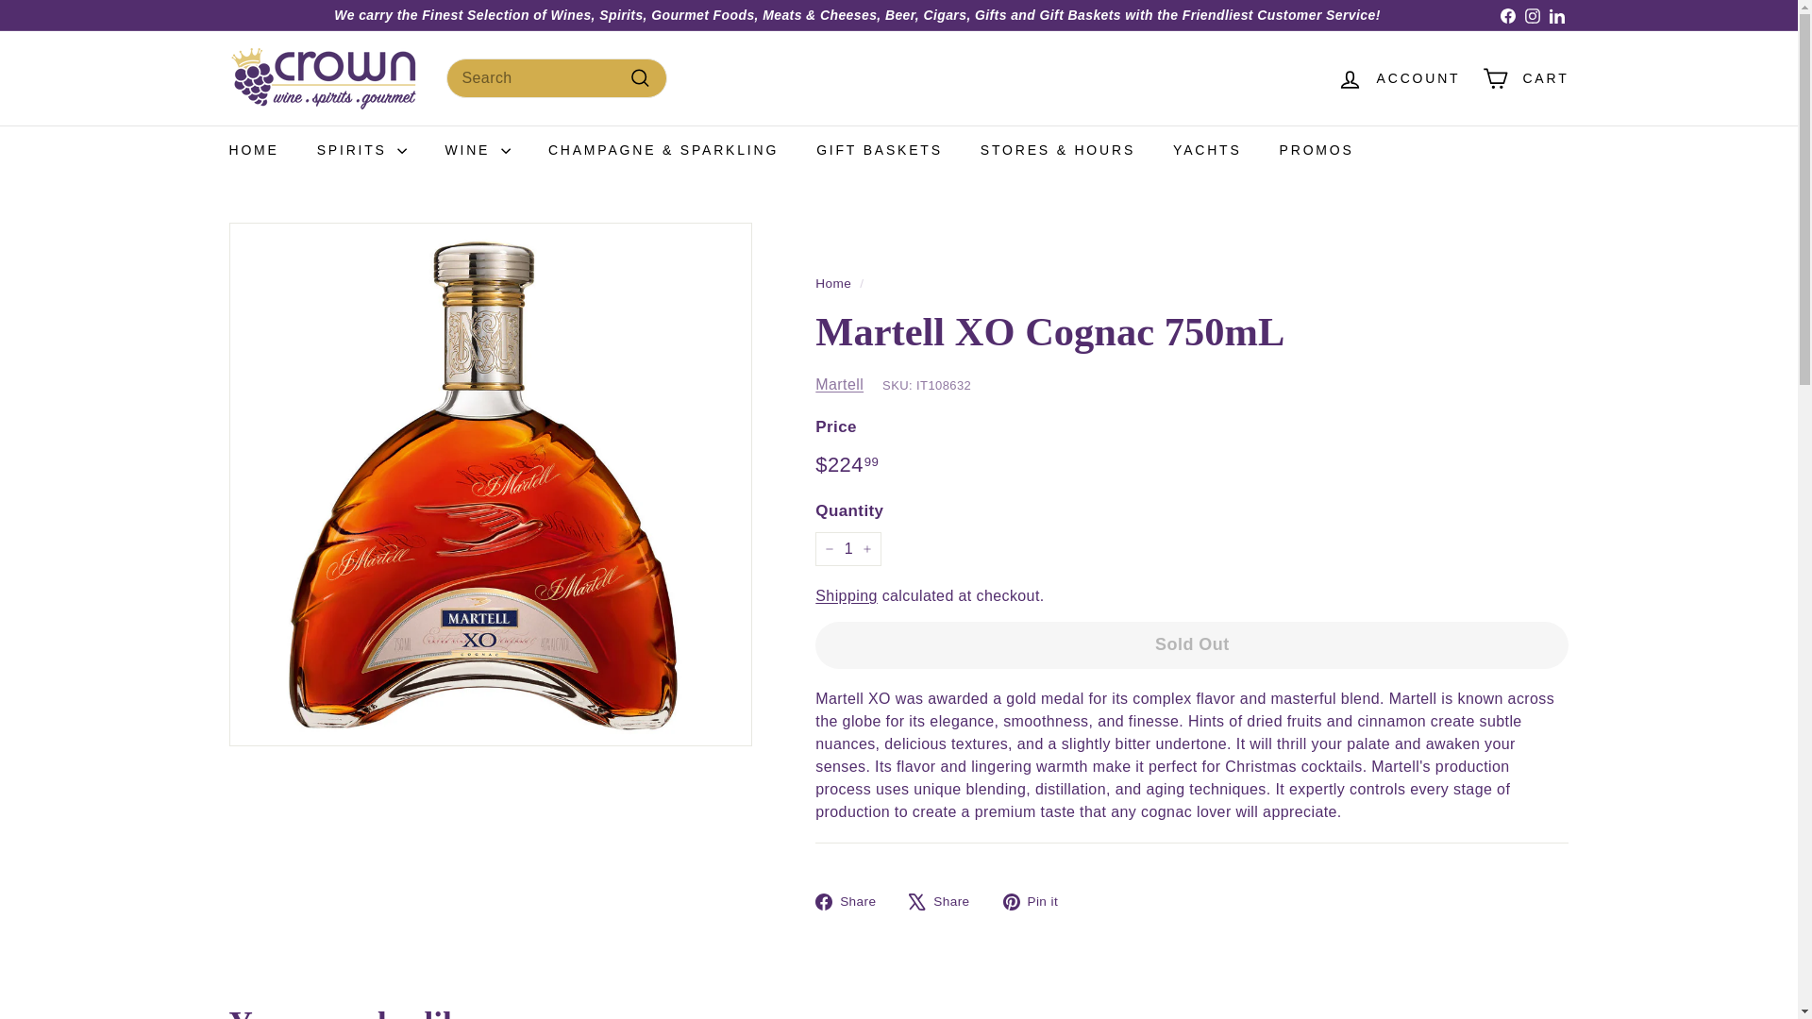 The width and height of the screenshot is (1812, 1019). What do you see at coordinates (640, 77) in the screenshot?
I see `Search` at bounding box center [640, 77].